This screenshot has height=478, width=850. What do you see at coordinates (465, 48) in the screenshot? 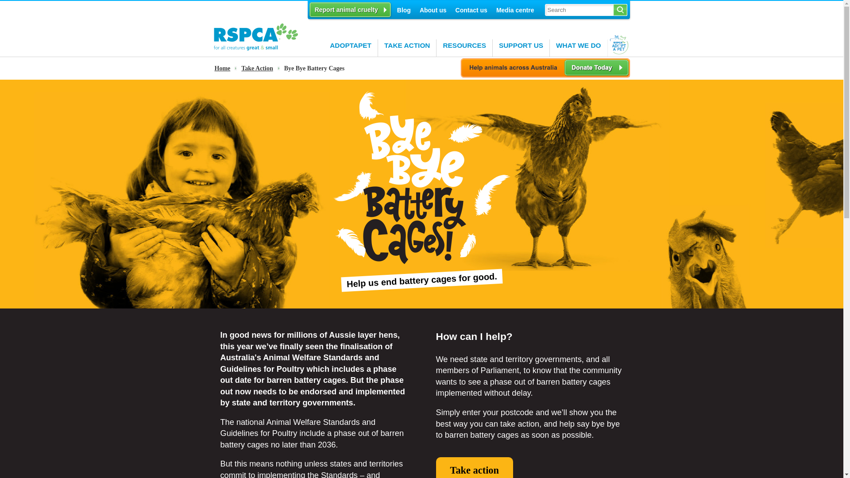
I see `RESOURCES` at bounding box center [465, 48].